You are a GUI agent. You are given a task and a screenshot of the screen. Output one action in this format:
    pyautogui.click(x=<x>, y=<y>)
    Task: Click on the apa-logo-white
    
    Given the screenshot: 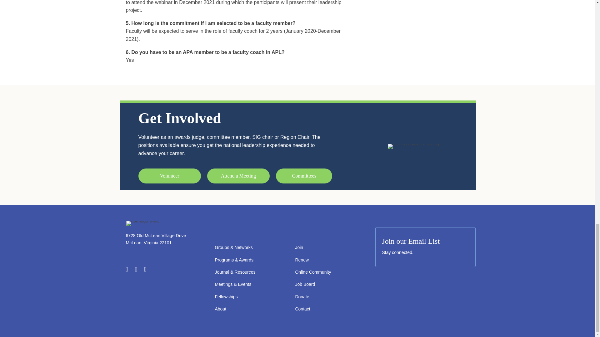 What is the action you would take?
    pyautogui.click(x=143, y=223)
    